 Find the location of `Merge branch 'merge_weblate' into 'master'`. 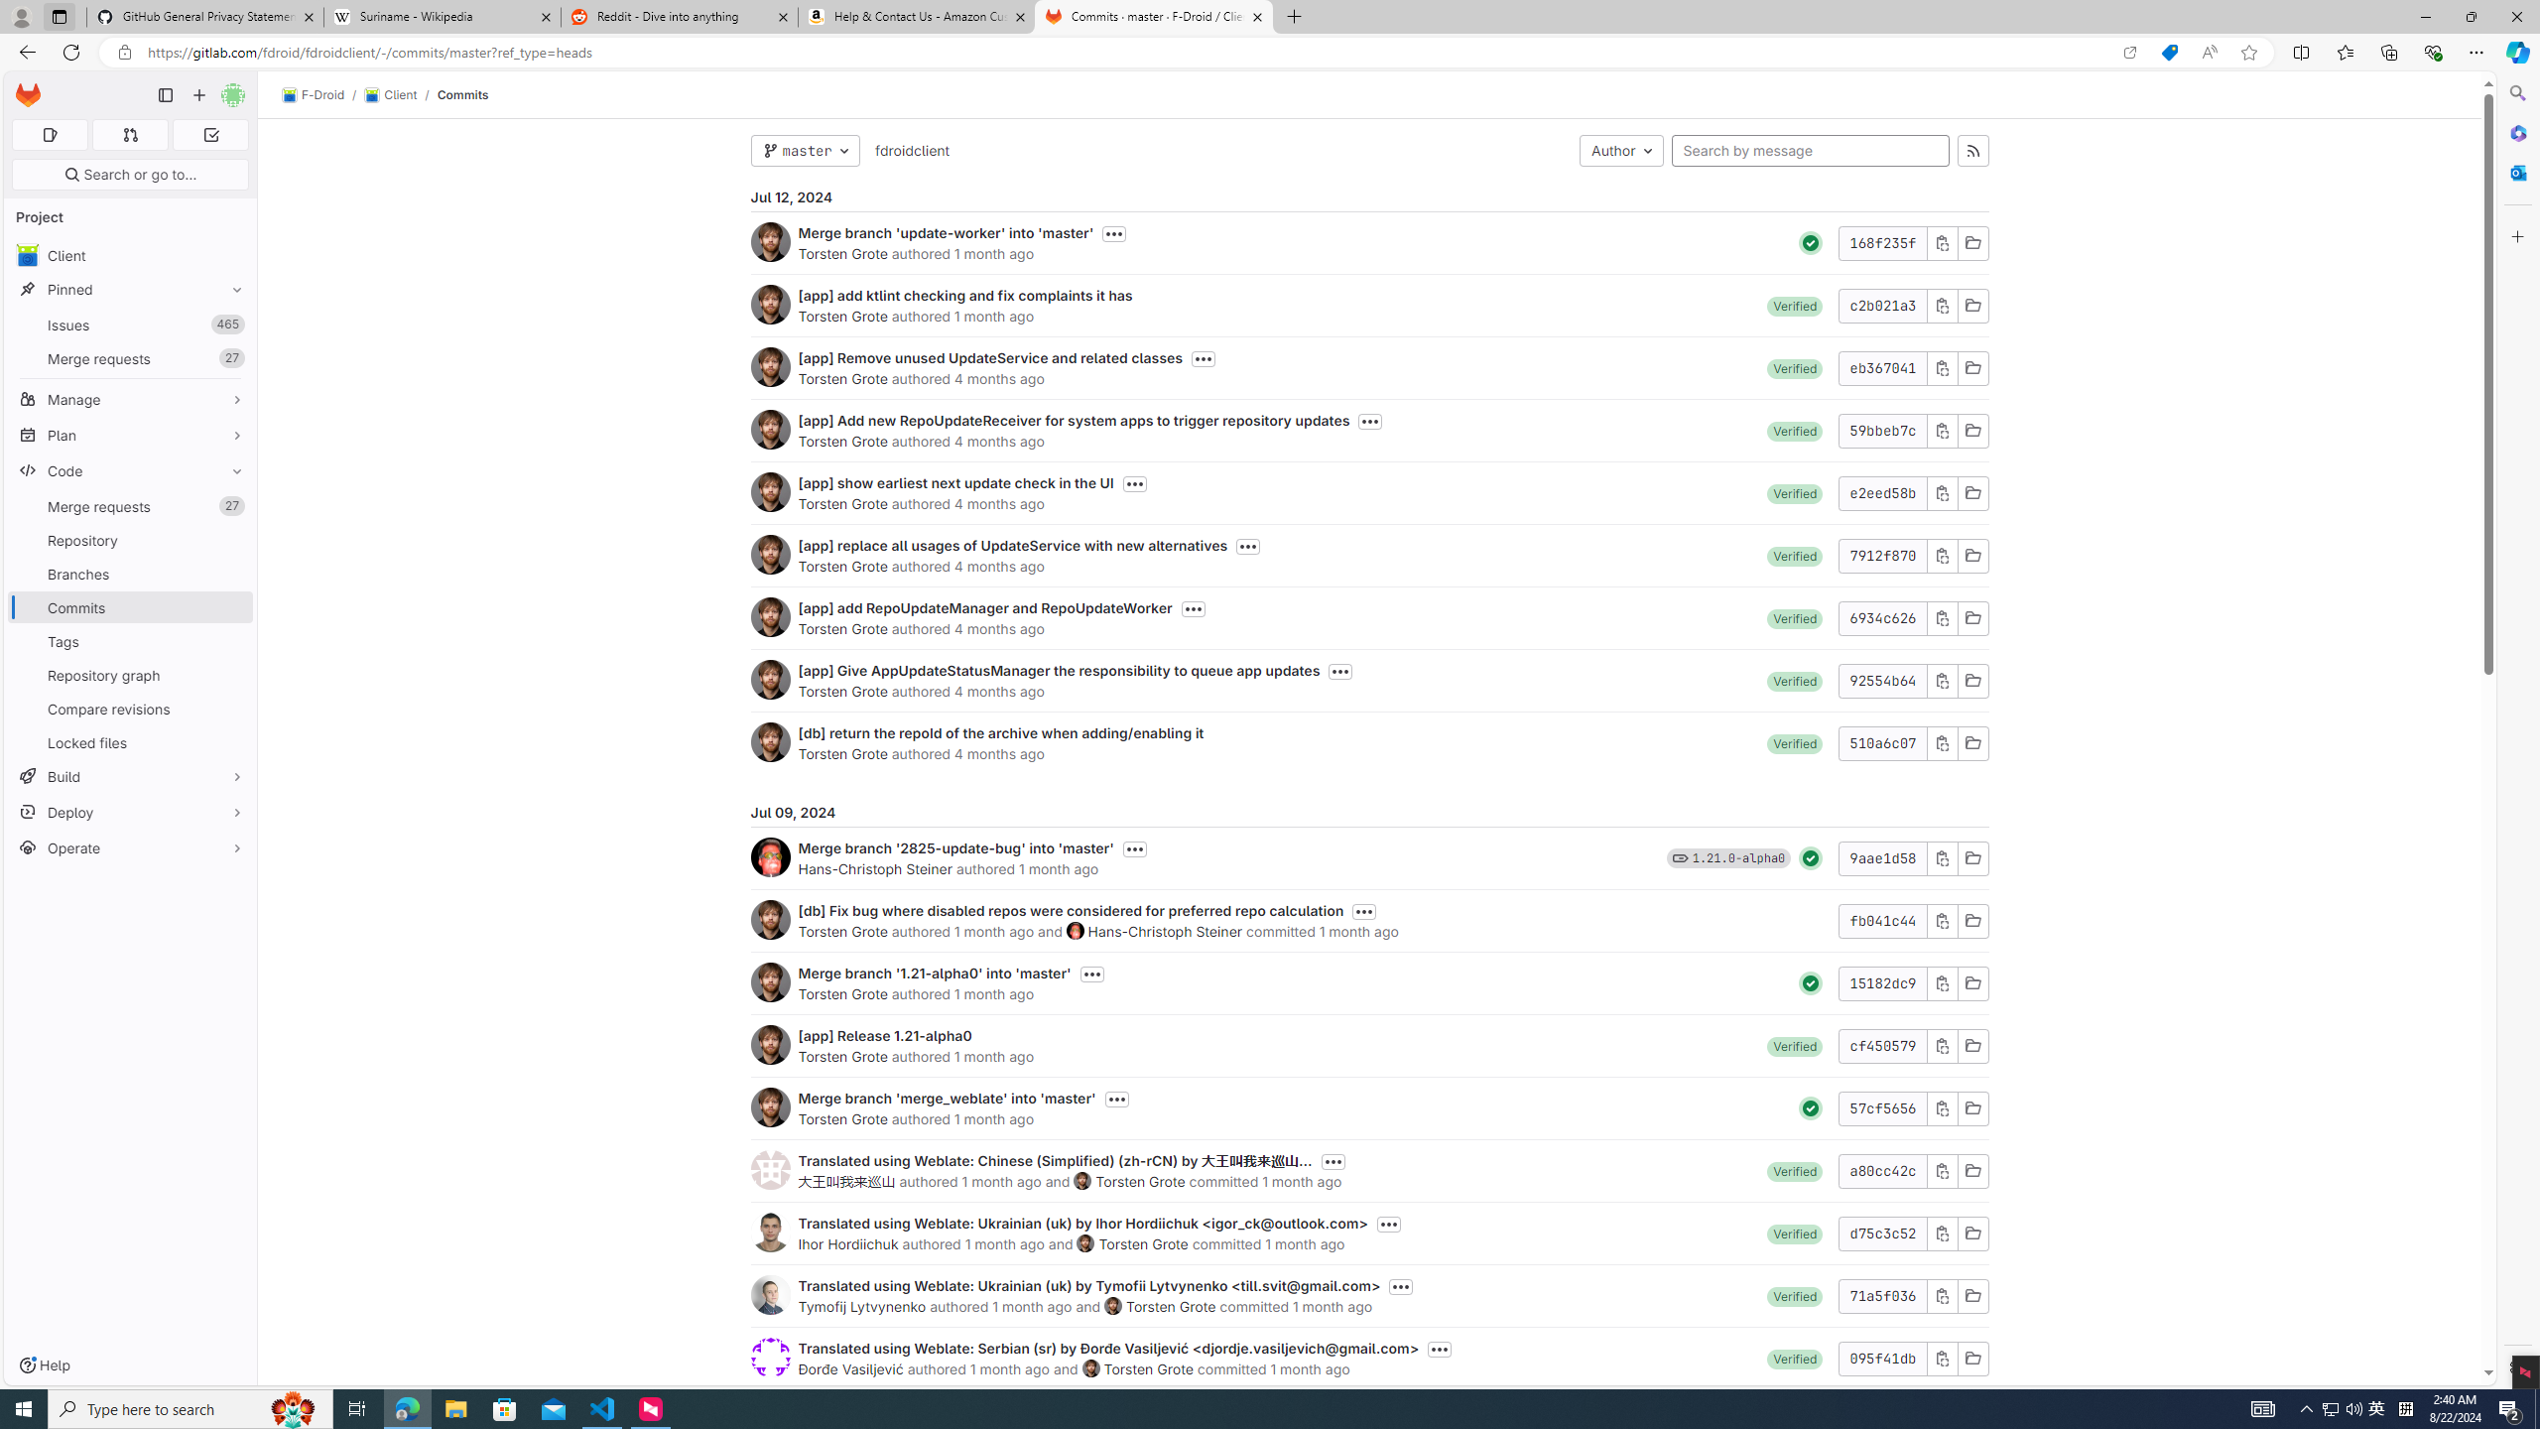

Merge branch 'merge_weblate' into 'master' is located at coordinates (947, 1098).